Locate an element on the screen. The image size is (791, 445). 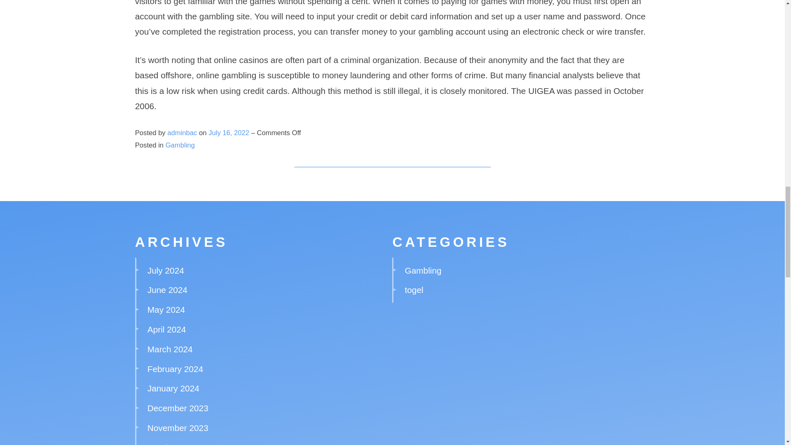
July 16, 2022 is located at coordinates (230, 133).